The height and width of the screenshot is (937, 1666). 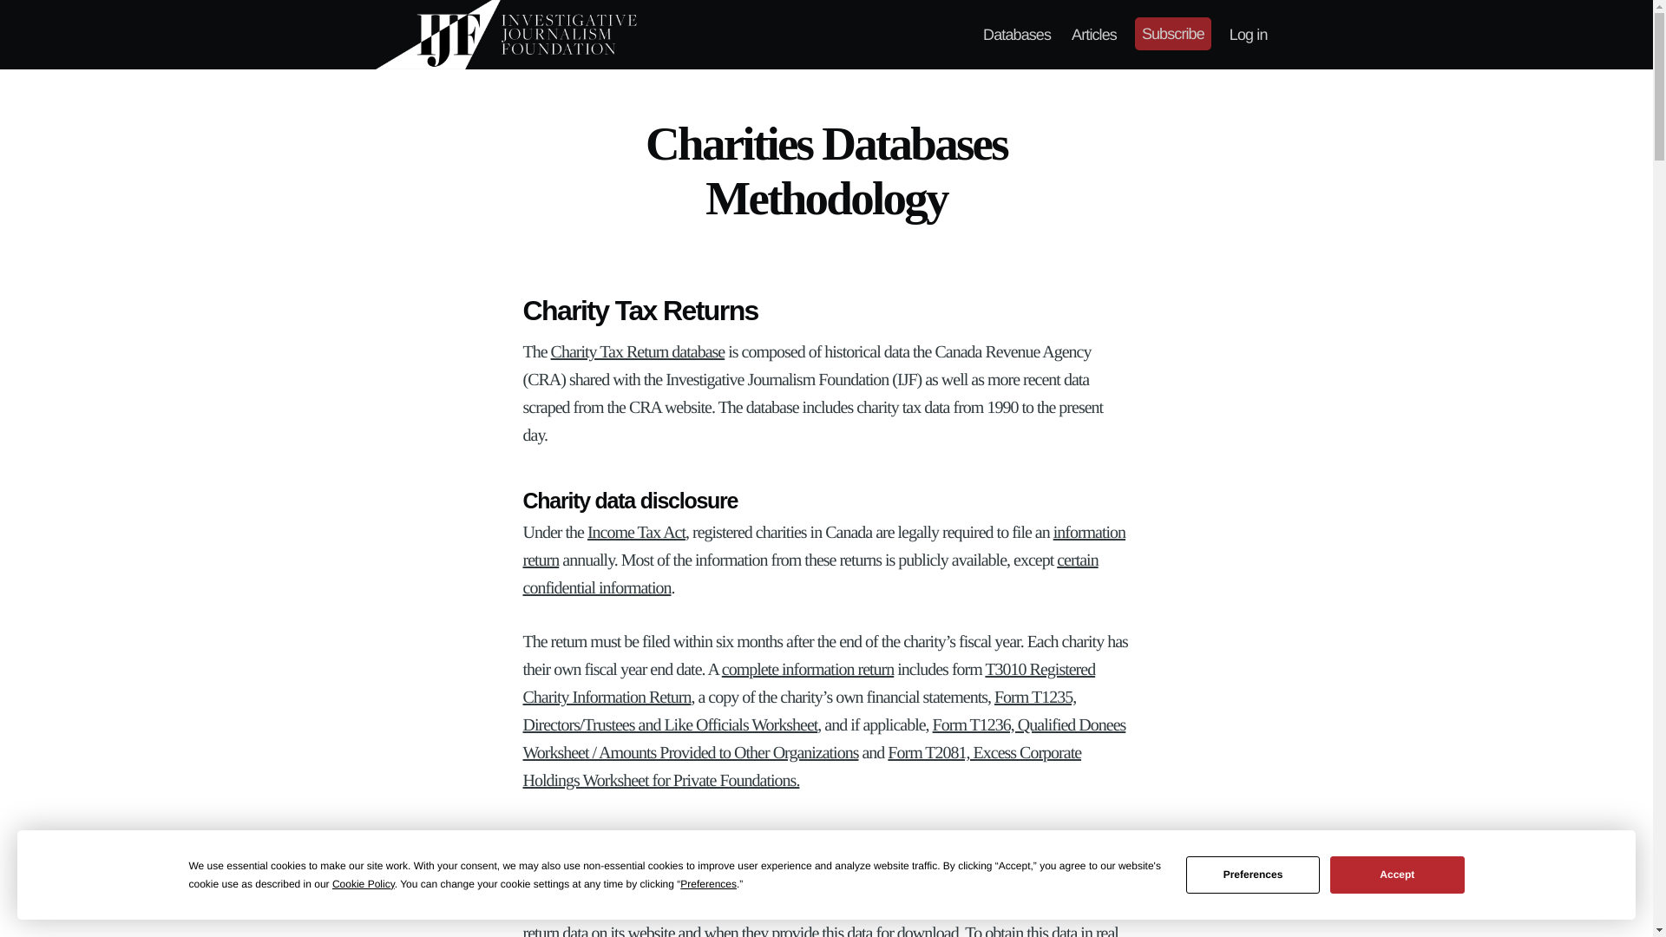 What do you see at coordinates (807, 670) in the screenshot?
I see `complete information return` at bounding box center [807, 670].